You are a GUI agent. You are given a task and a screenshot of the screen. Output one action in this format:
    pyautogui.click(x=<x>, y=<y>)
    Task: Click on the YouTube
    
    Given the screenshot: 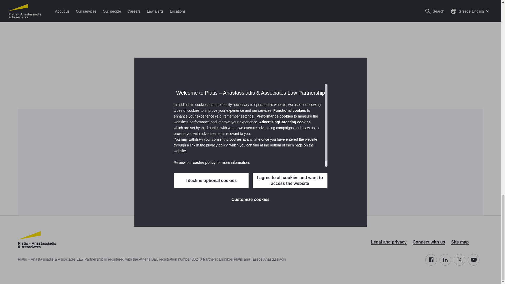 What is the action you would take?
    pyautogui.click(x=473, y=260)
    